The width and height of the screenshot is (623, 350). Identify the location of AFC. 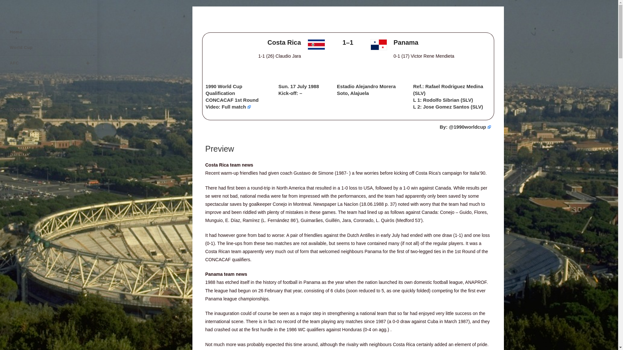
(49, 63).